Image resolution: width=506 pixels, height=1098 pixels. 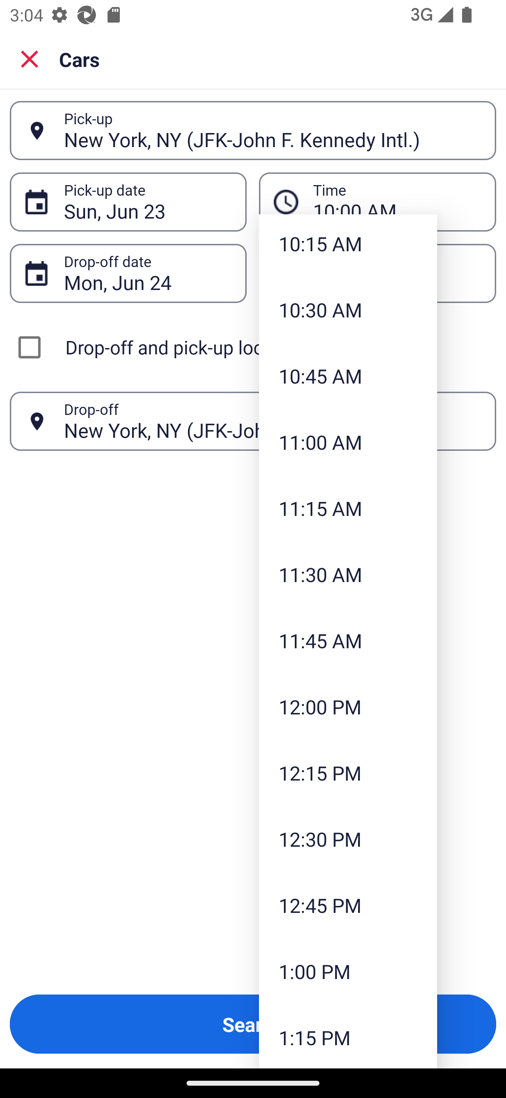 I want to click on 12:30 PM, so click(x=348, y=839).